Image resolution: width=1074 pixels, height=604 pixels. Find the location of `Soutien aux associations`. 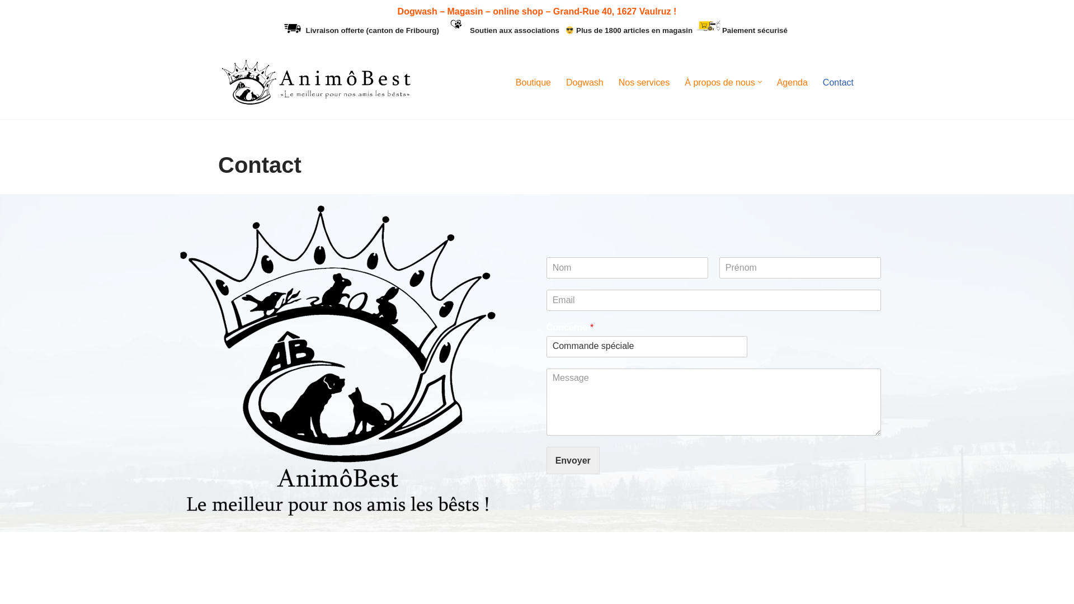

Soutien aux associations is located at coordinates (515, 30).